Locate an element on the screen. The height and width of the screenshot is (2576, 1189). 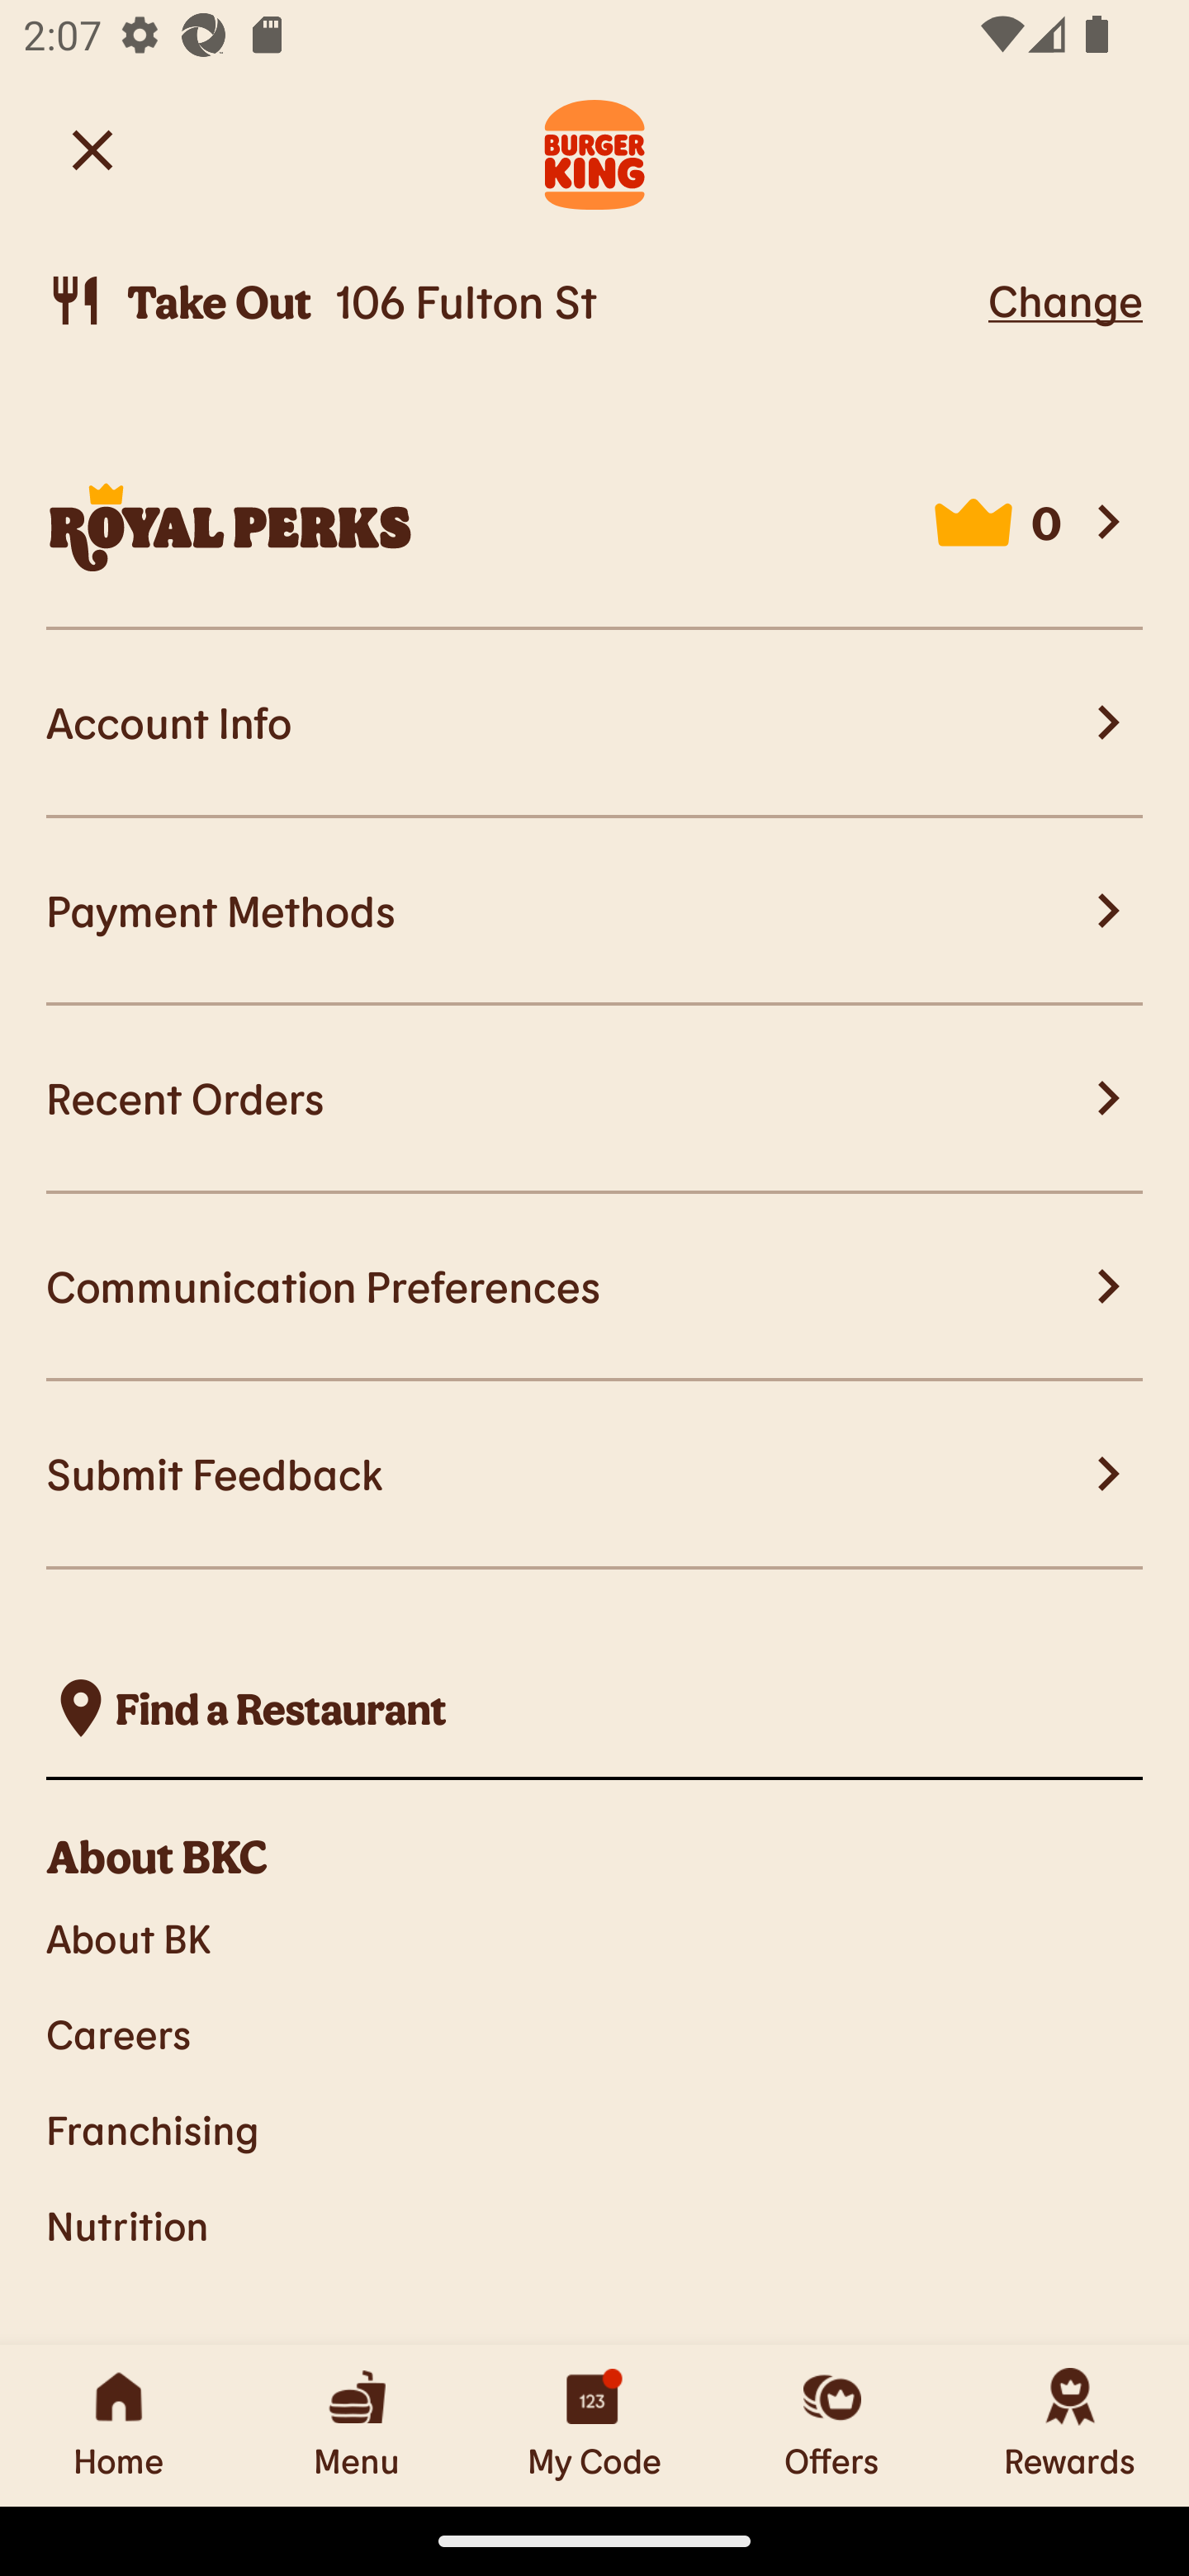
About BK is located at coordinates (594, 1937).